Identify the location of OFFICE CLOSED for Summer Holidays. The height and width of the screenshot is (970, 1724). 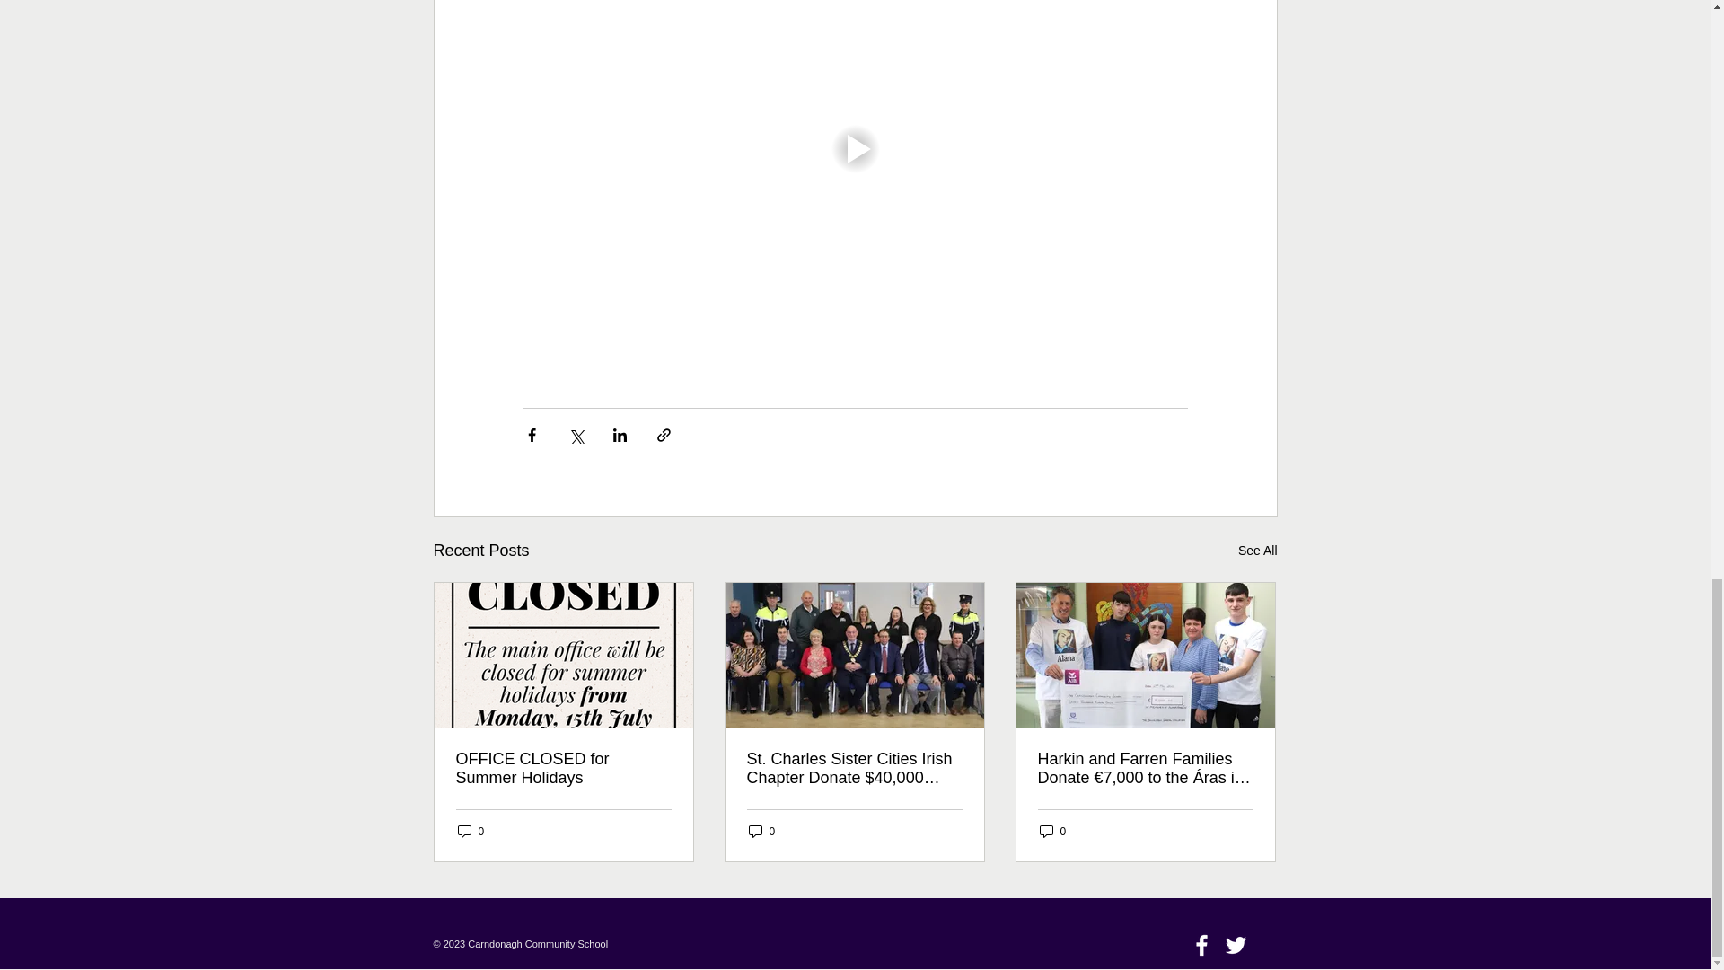
(564, 768).